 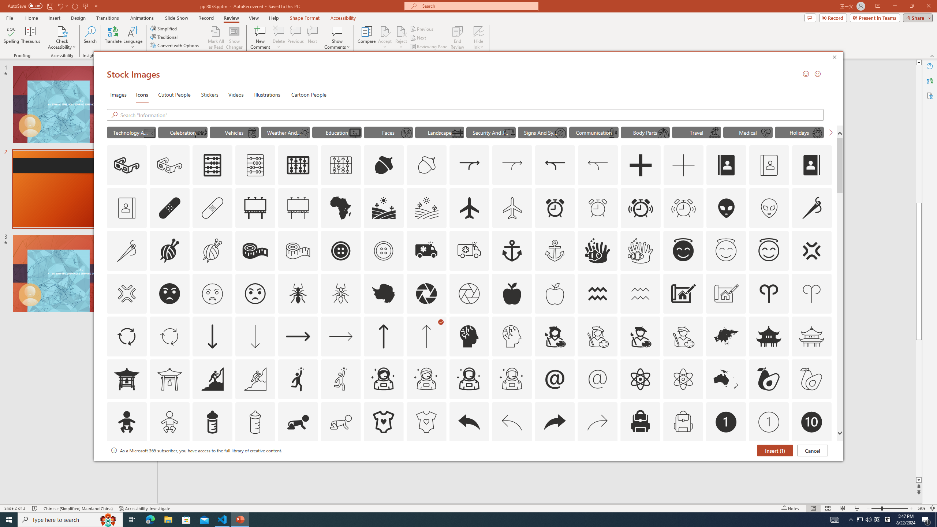 I want to click on "Body Parts" Icons., so click(x=645, y=132).